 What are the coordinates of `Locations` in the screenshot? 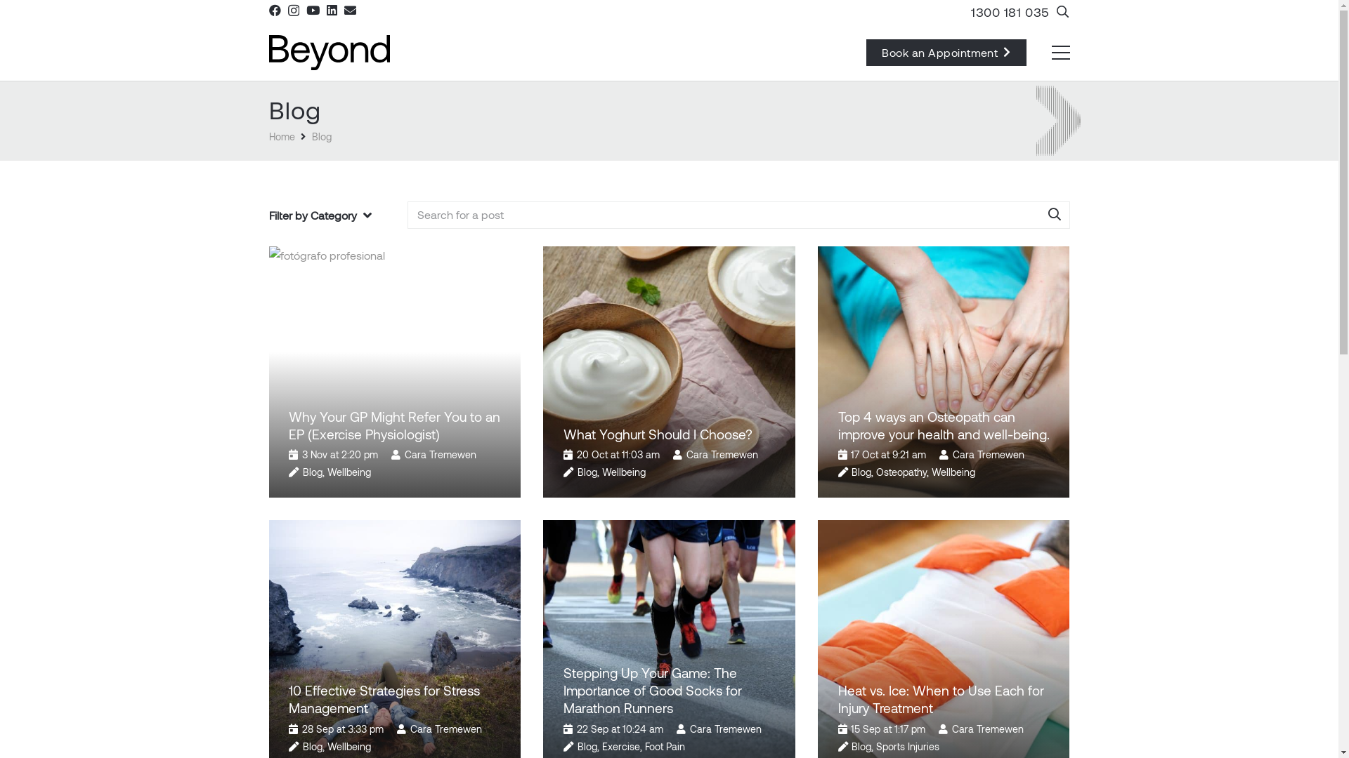 It's located at (707, 583).